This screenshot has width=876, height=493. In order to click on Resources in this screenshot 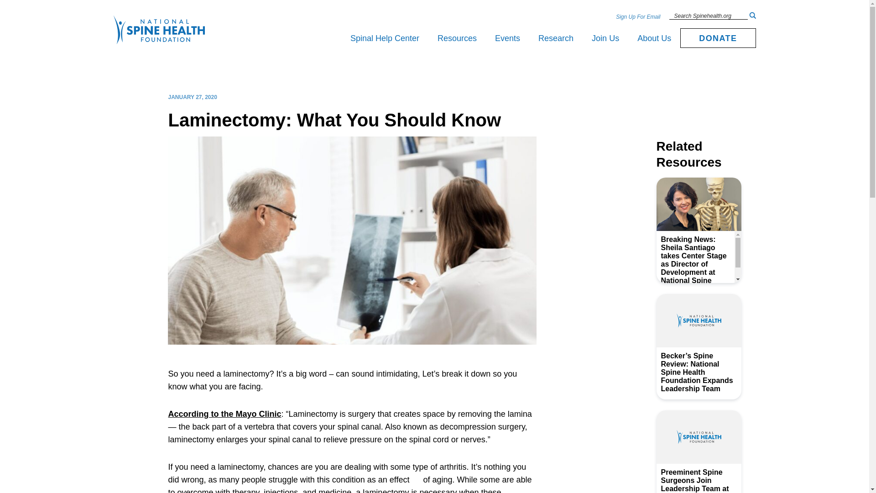, I will do `click(457, 38)`.